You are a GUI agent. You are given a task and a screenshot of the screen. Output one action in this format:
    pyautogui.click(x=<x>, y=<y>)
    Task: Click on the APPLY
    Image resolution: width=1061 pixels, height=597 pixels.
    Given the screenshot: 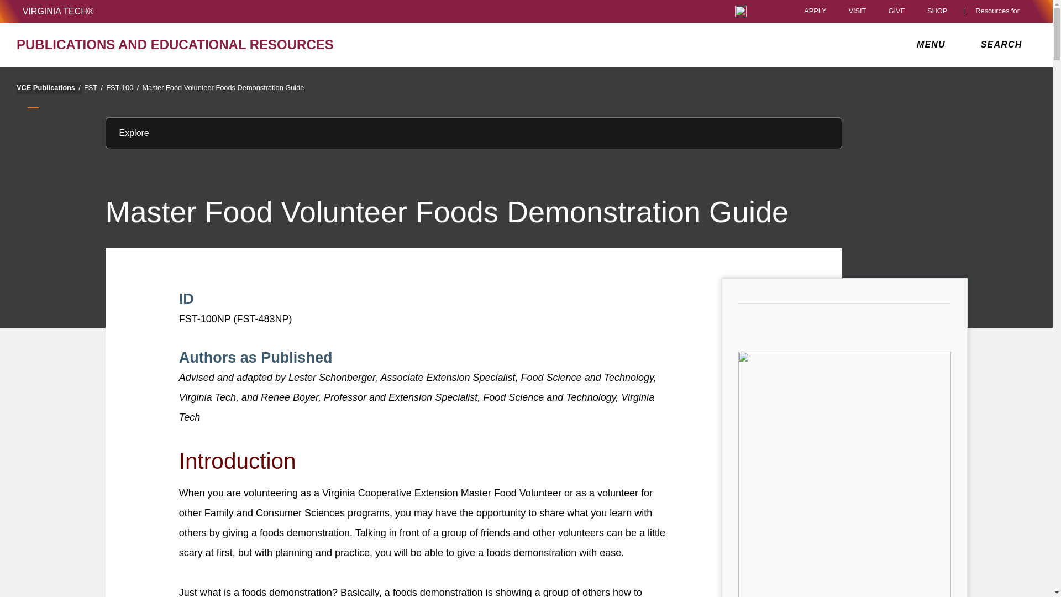 What is the action you would take?
    pyautogui.click(x=815, y=11)
    